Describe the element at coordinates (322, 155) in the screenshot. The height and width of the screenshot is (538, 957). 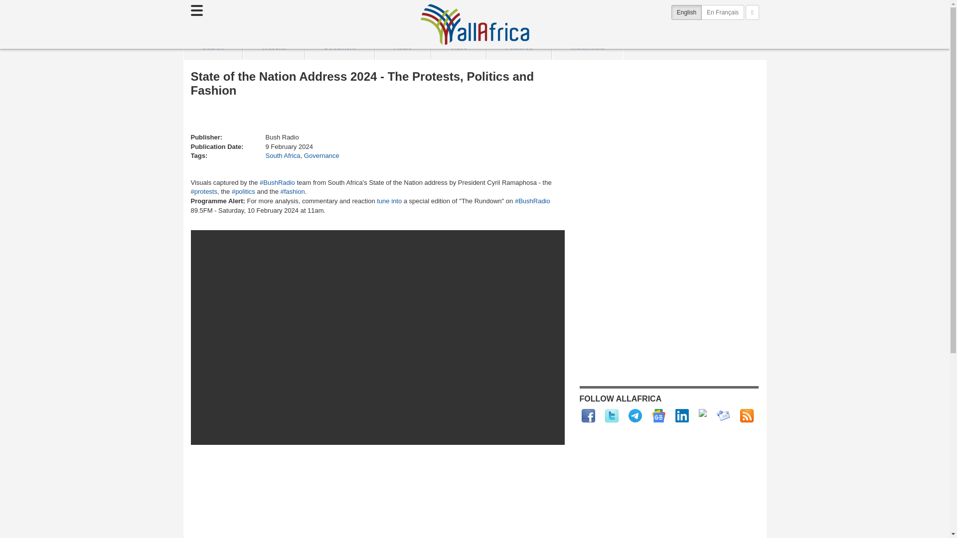
I see `Governance` at that location.